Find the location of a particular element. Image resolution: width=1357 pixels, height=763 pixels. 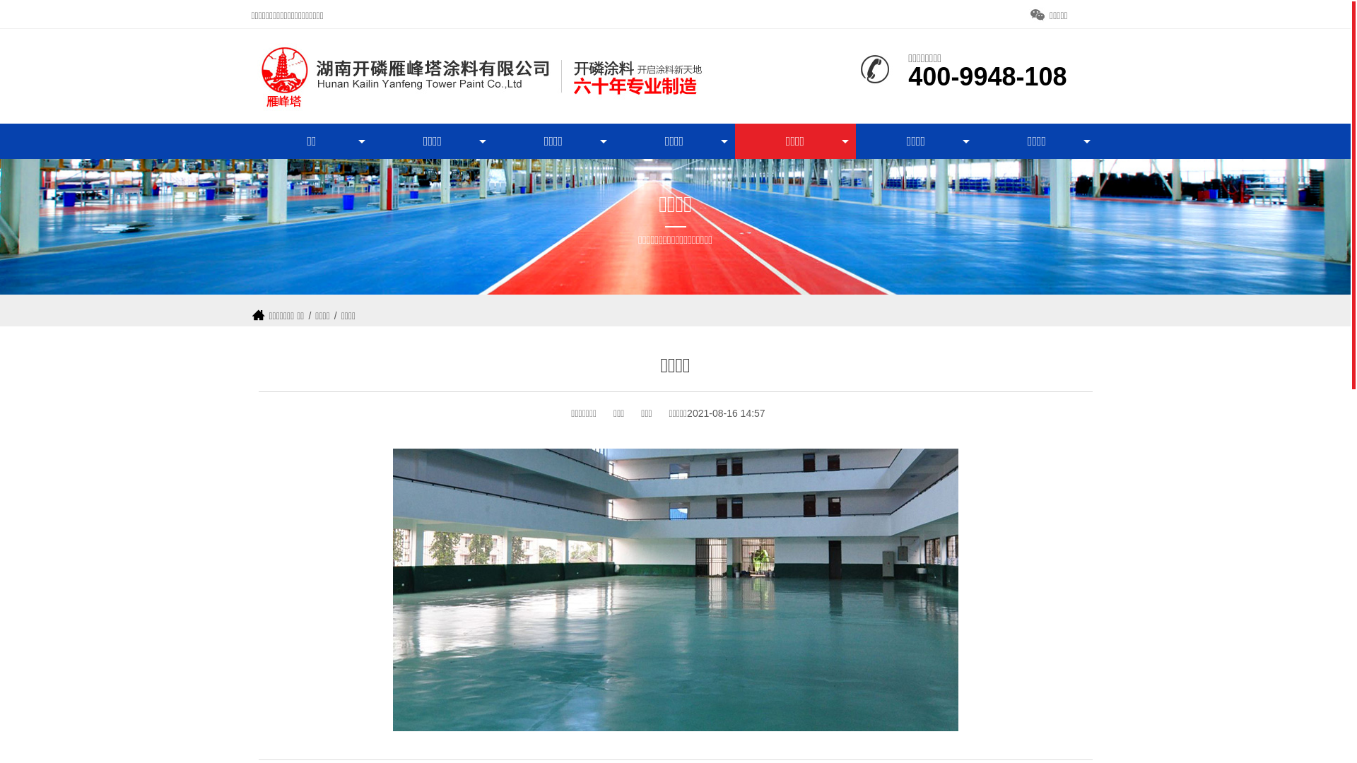

400-9948-108 is located at coordinates (987, 79).